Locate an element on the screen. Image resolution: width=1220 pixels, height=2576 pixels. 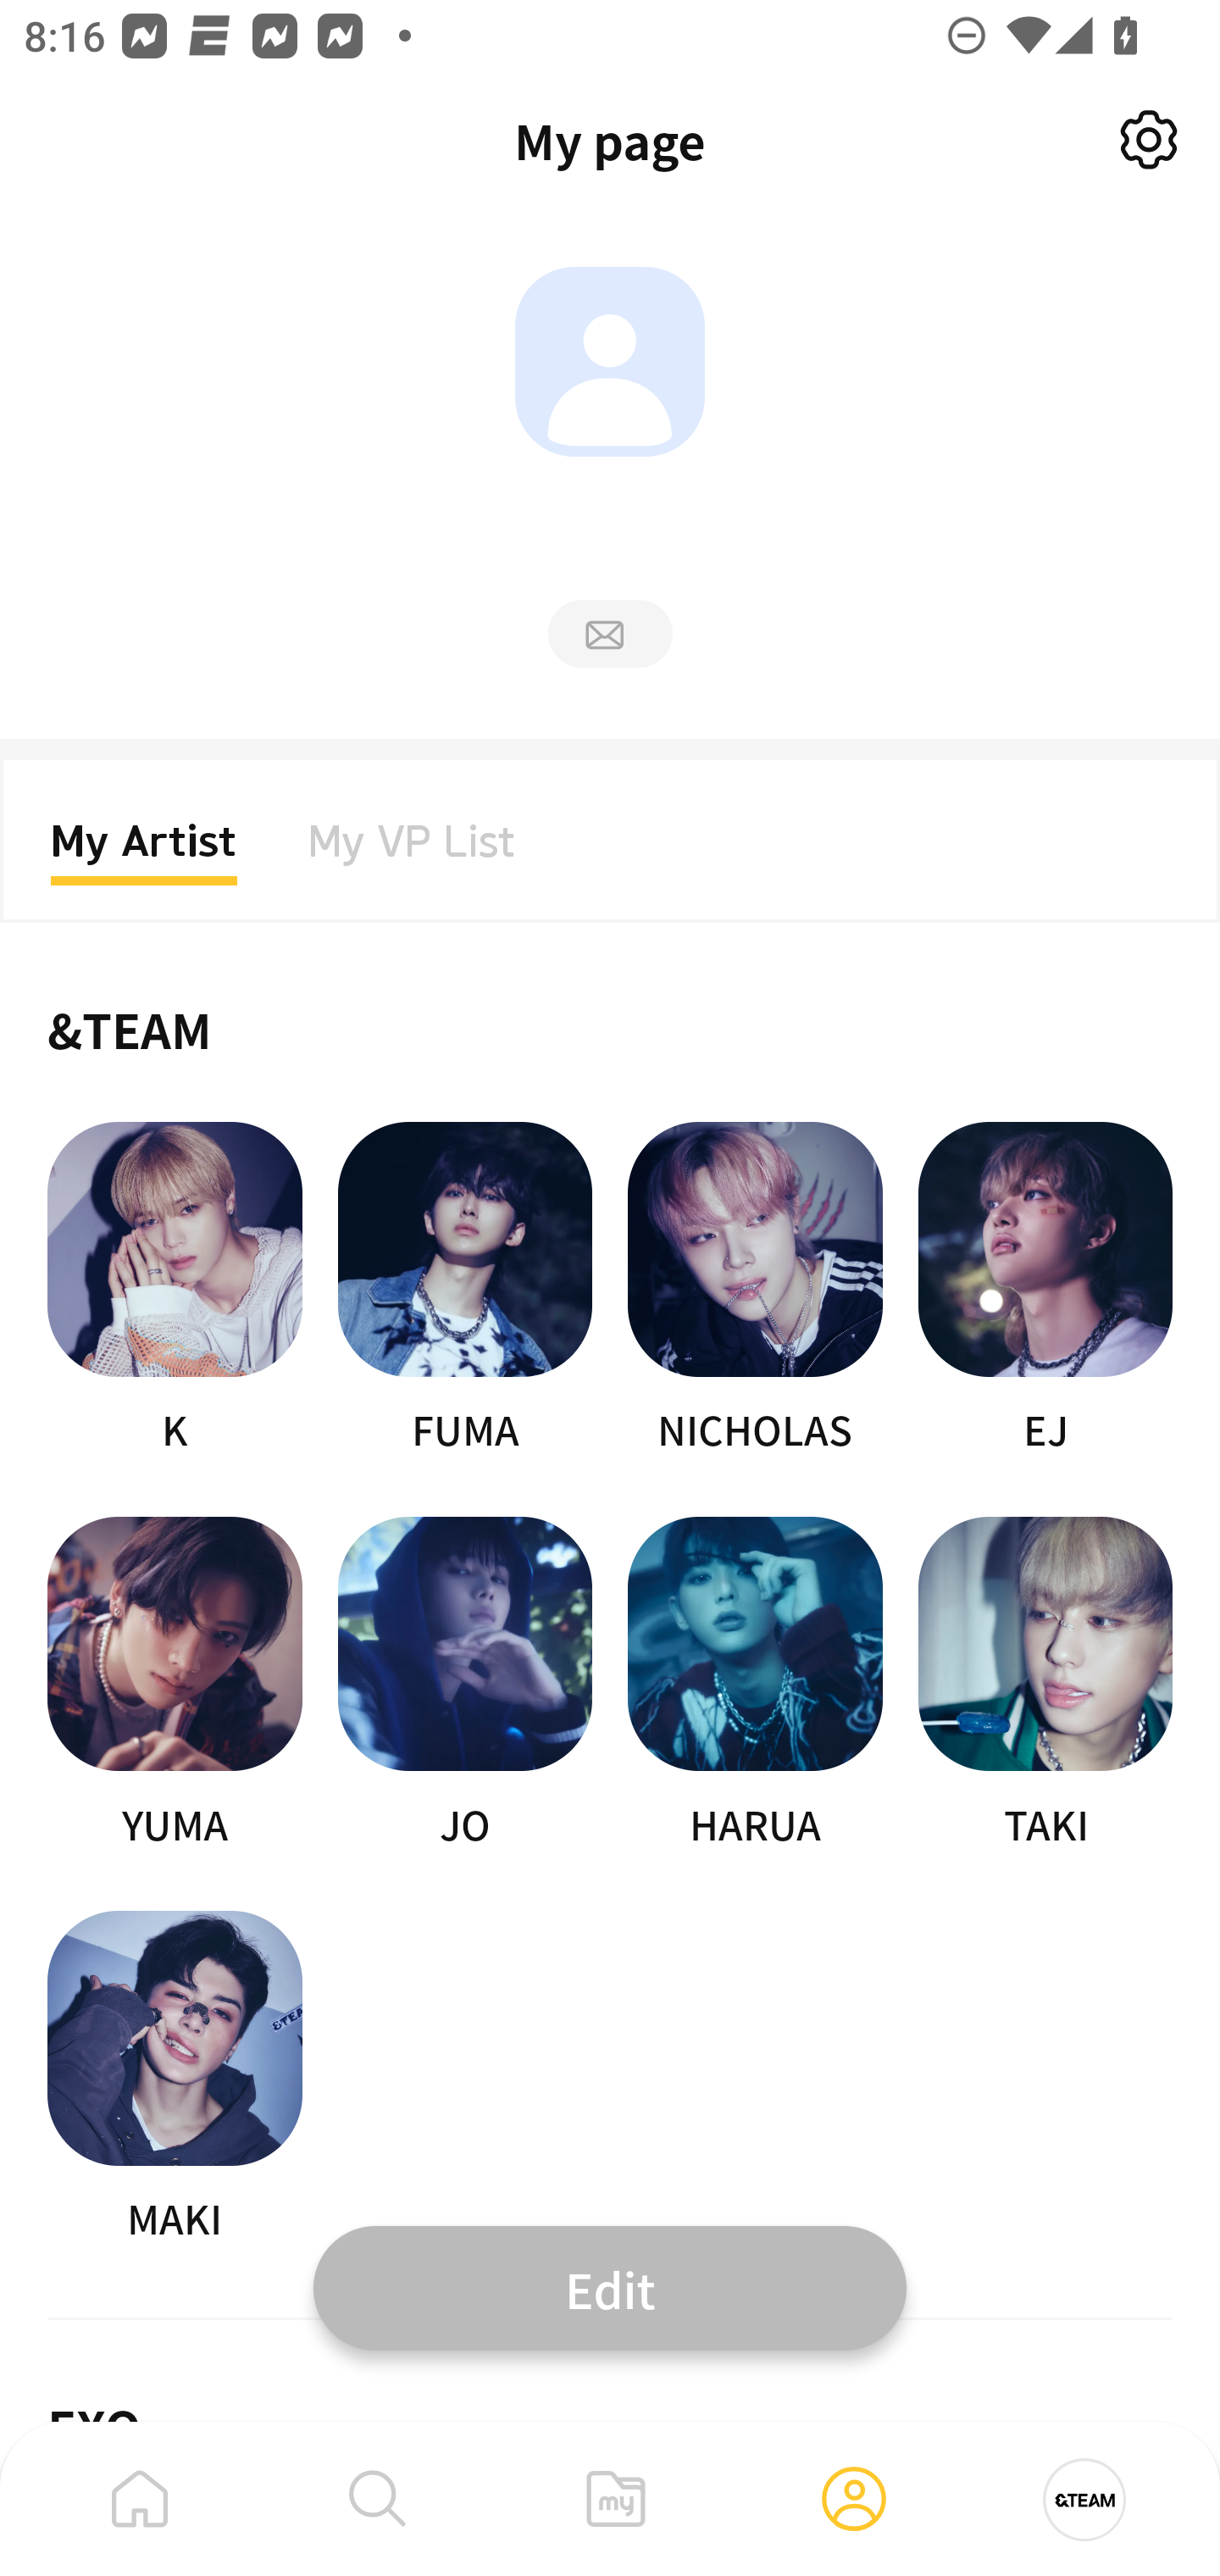
K is located at coordinates (175, 1290).